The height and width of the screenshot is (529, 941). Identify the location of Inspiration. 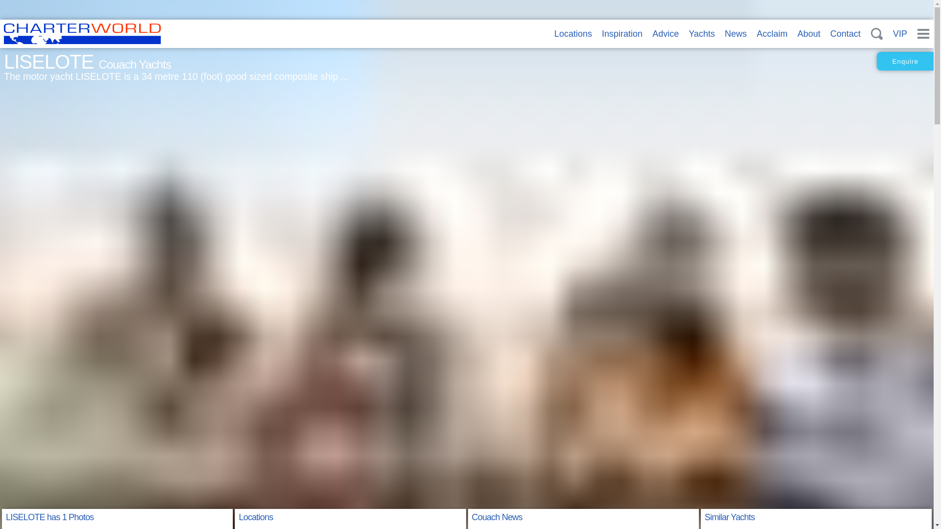
(622, 33).